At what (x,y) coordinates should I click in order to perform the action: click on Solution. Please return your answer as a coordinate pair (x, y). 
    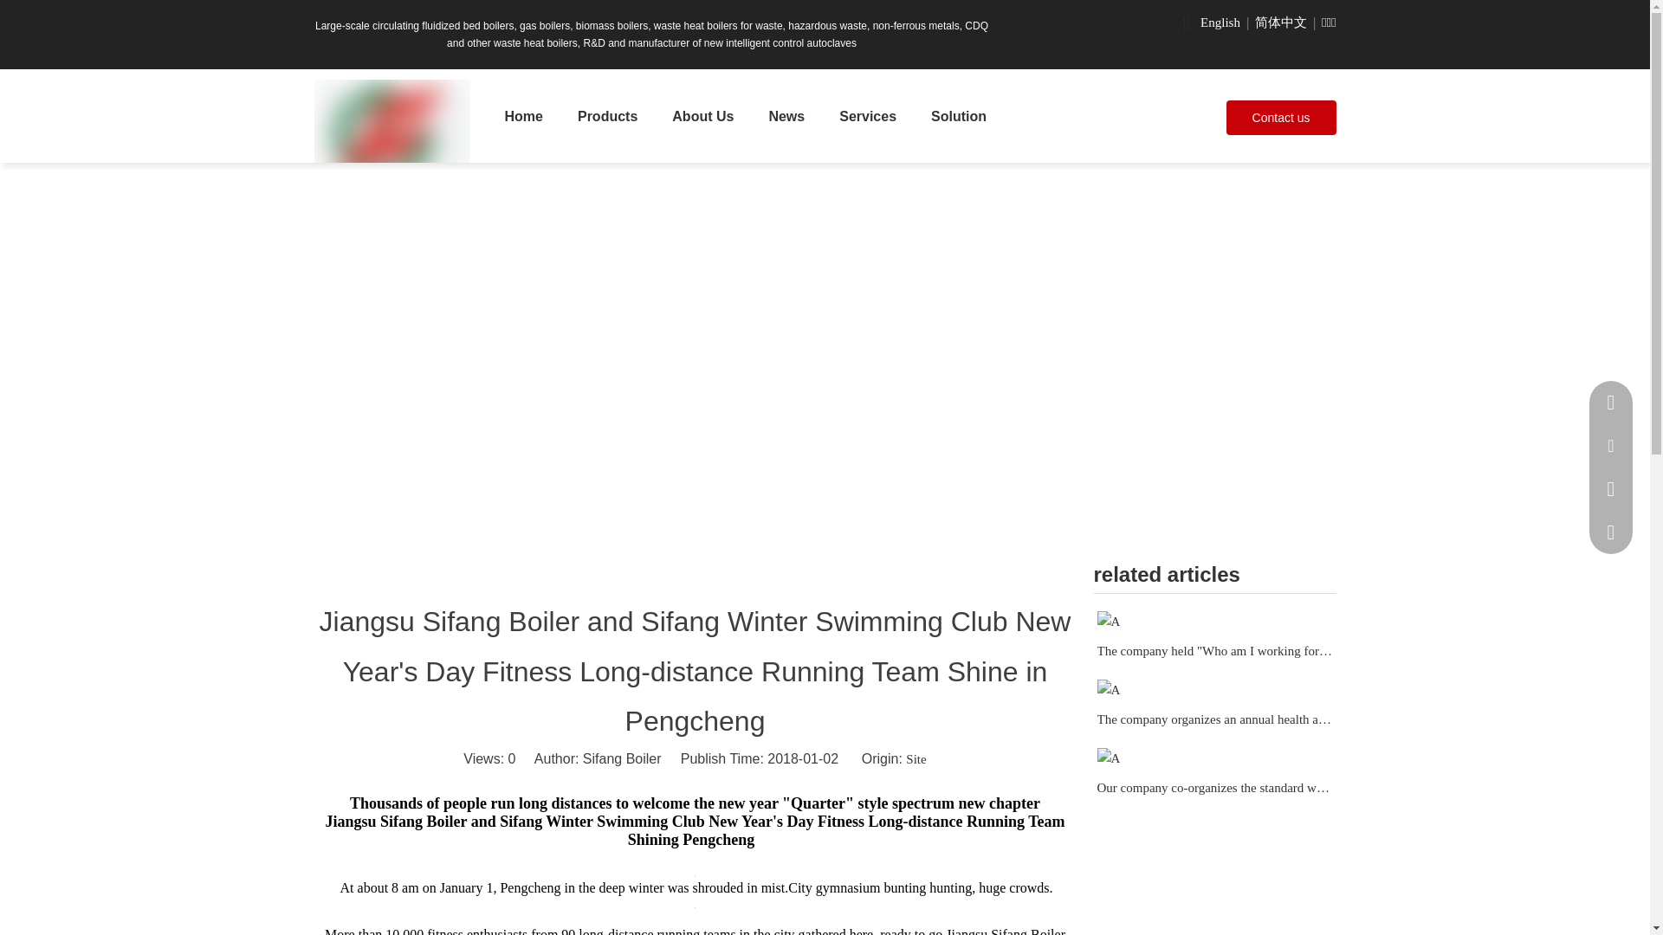
    Looking at the image, I should click on (958, 116).